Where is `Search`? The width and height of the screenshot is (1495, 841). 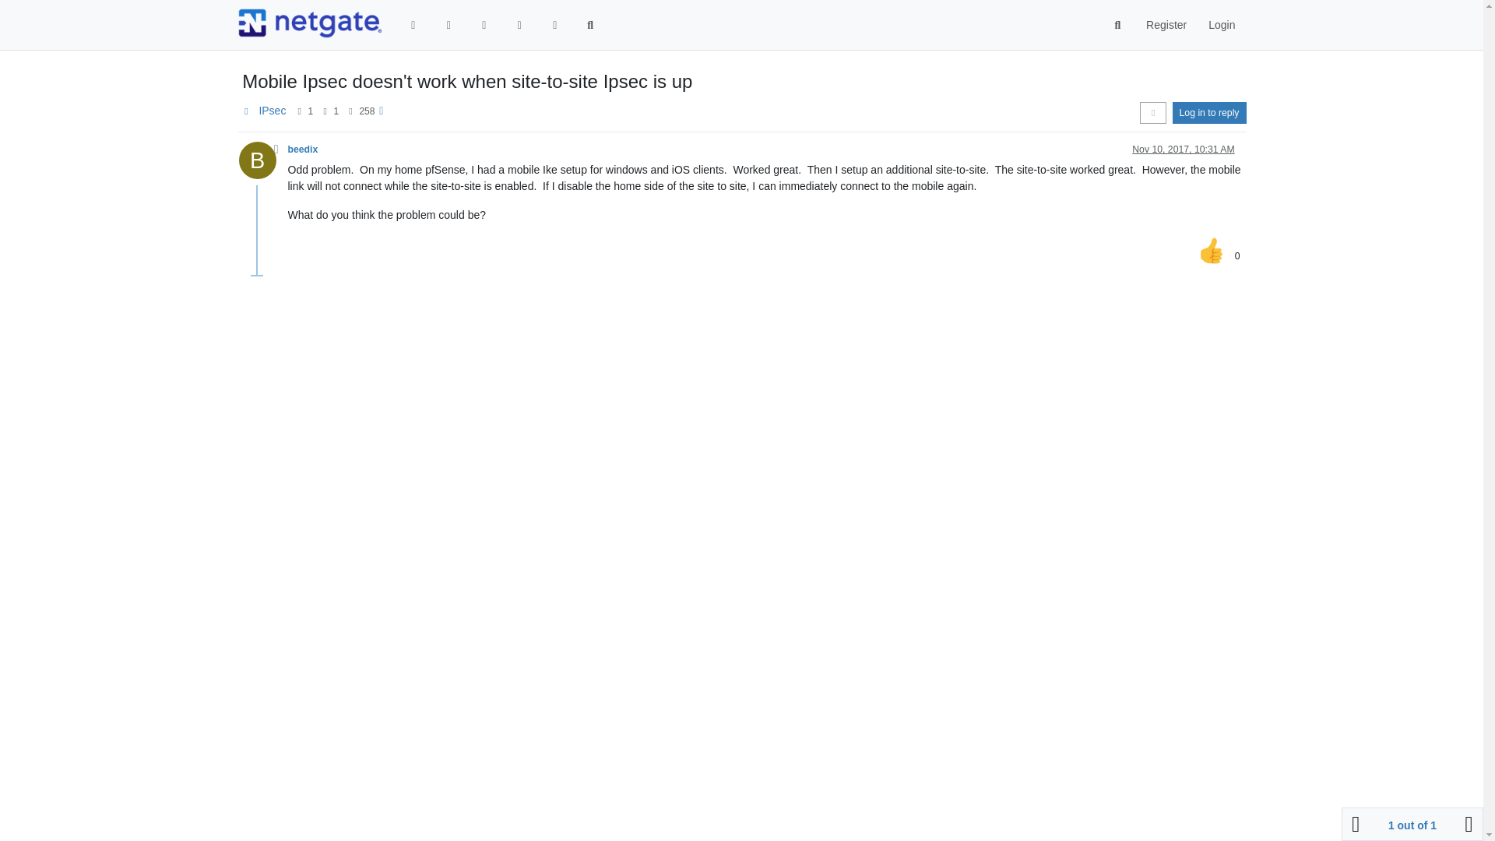 Search is located at coordinates (590, 25).